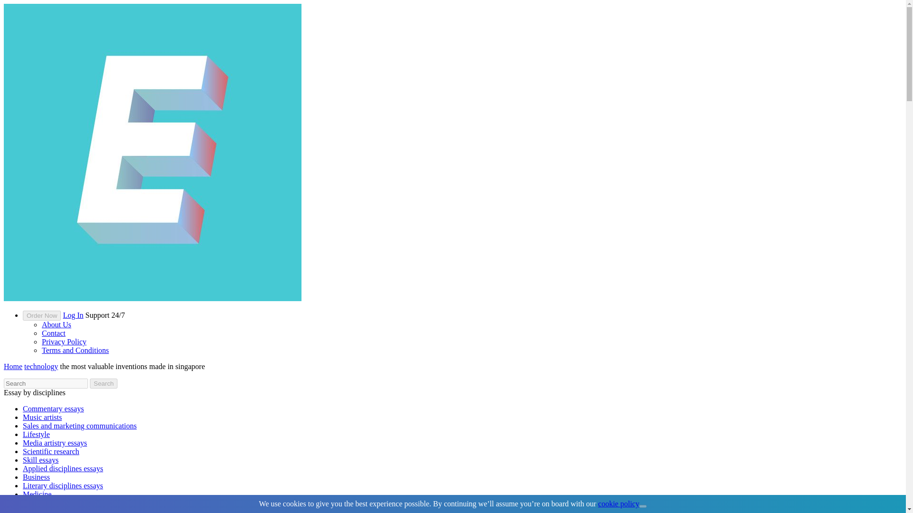 The image size is (913, 513). I want to click on cookie policy, so click(619, 503).